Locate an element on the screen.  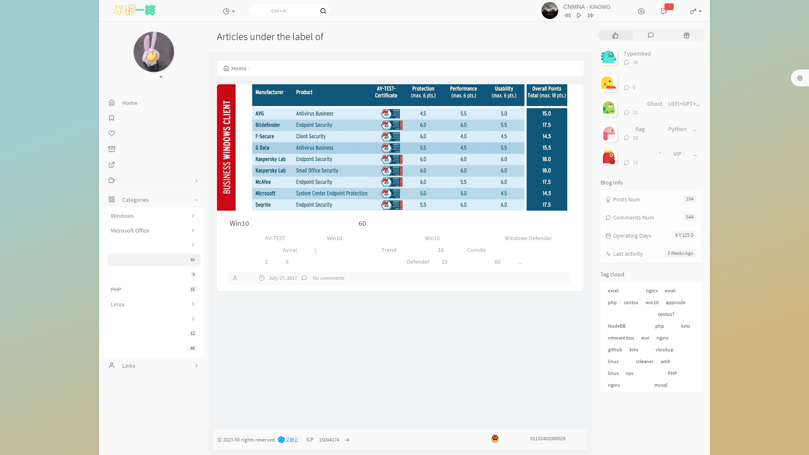
appnode is located at coordinates (676, 302).